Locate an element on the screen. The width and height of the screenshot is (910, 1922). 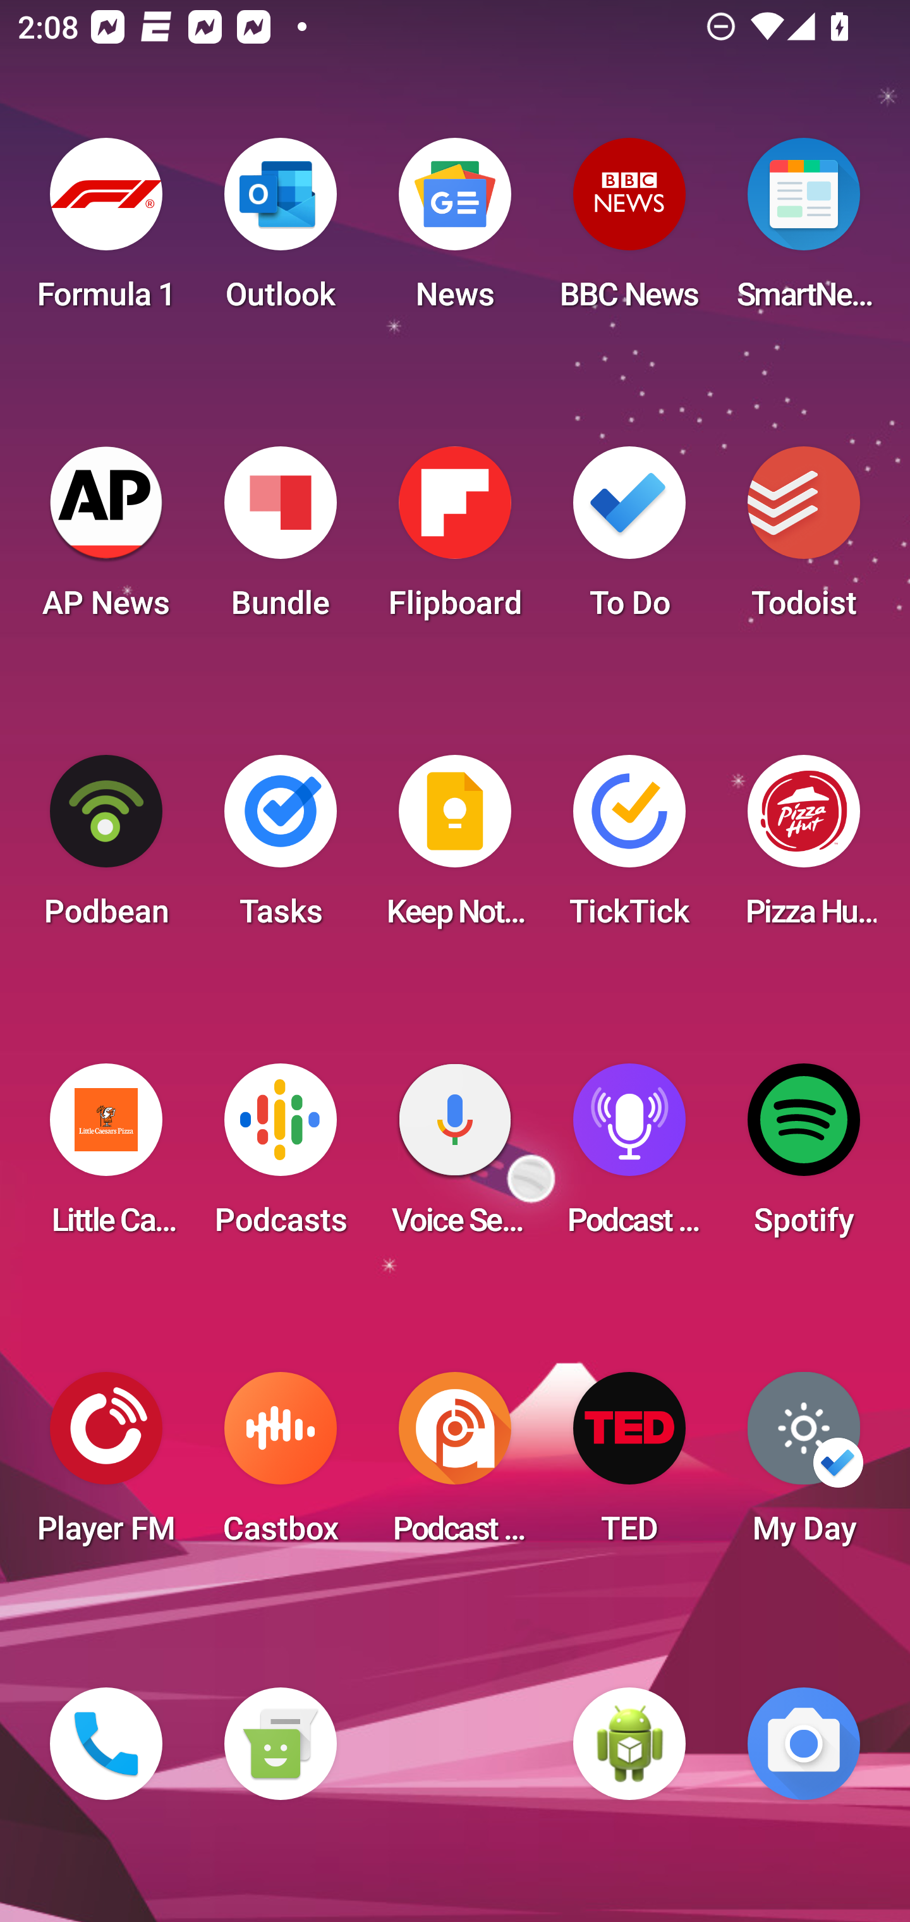
Formula 1 is located at coordinates (106, 231).